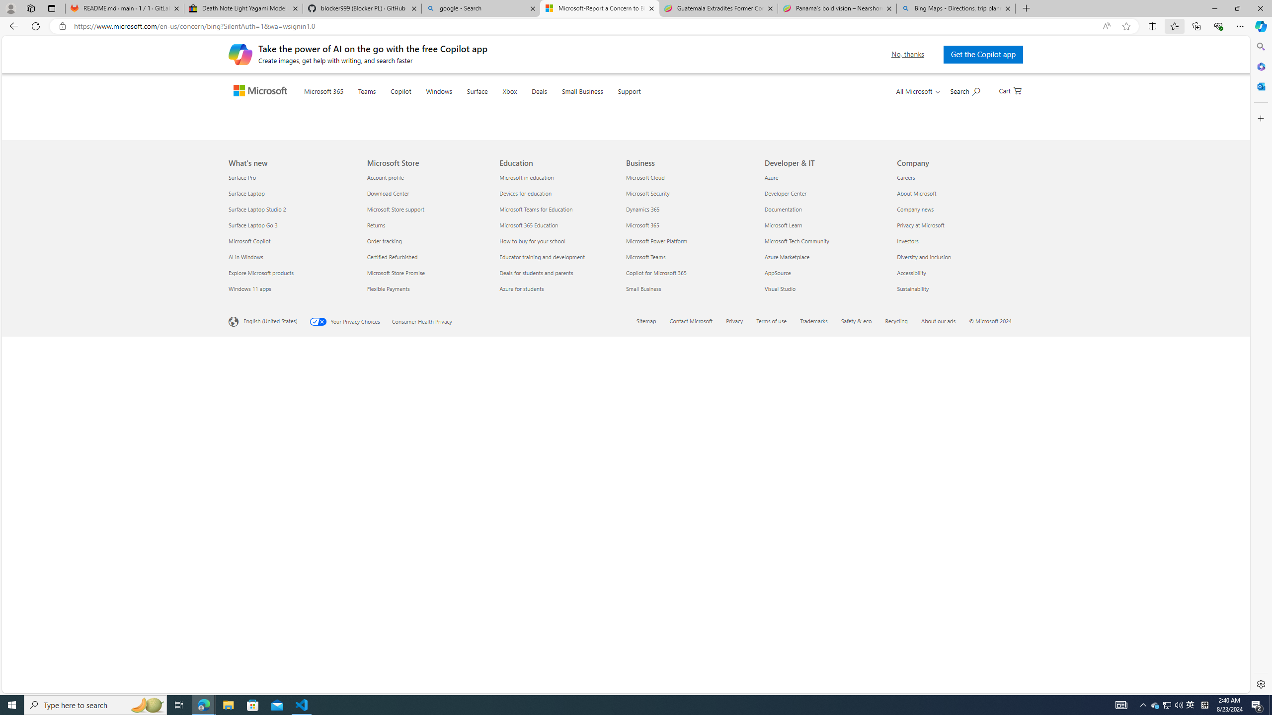 The image size is (1272, 715). I want to click on Developer Center Developer & IT, so click(785, 542).